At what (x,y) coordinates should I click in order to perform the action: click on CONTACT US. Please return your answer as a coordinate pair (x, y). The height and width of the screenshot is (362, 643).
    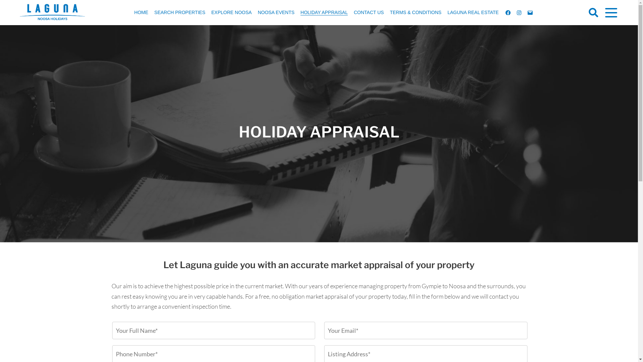
    Looking at the image, I should click on (369, 12).